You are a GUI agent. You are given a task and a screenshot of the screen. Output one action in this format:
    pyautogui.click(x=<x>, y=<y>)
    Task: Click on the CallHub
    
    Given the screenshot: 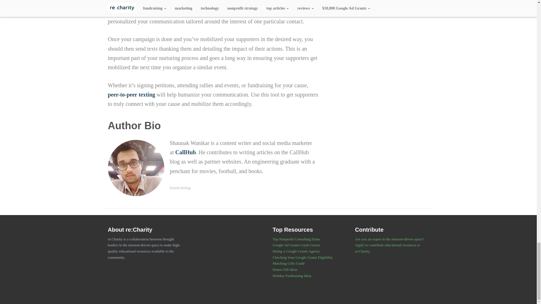 What is the action you would take?
    pyautogui.click(x=185, y=152)
    